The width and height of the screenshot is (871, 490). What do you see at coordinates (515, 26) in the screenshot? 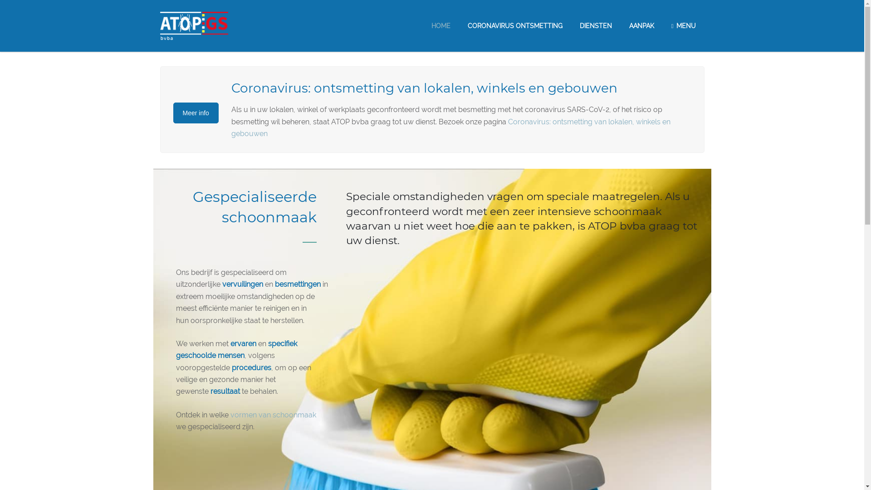
I see `CORONAVIRUS ONTSMETTING` at bounding box center [515, 26].